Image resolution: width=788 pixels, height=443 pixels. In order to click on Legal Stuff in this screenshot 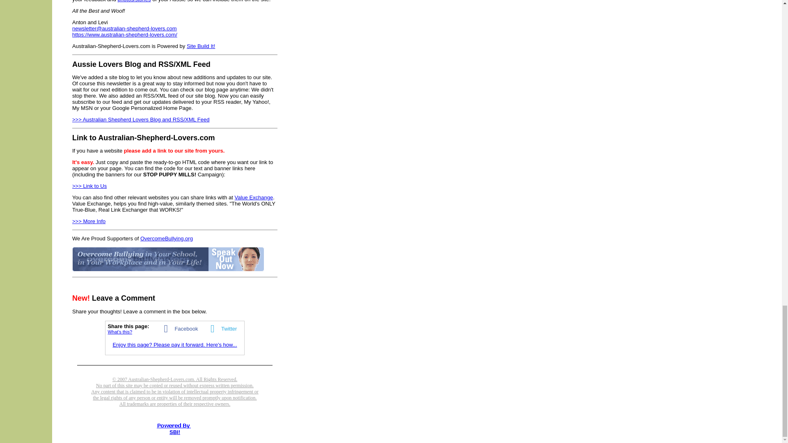, I will do `click(175, 395)`.